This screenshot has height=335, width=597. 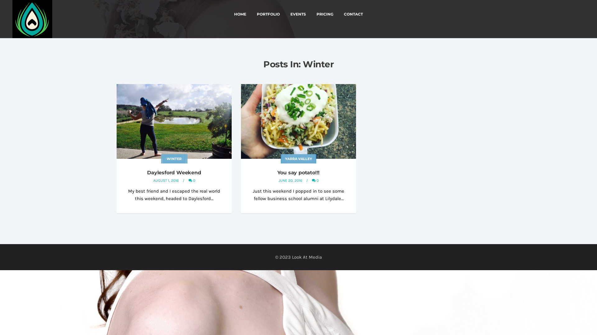 What do you see at coordinates (298, 159) in the screenshot?
I see `PHOTOGRAPHY` at bounding box center [298, 159].